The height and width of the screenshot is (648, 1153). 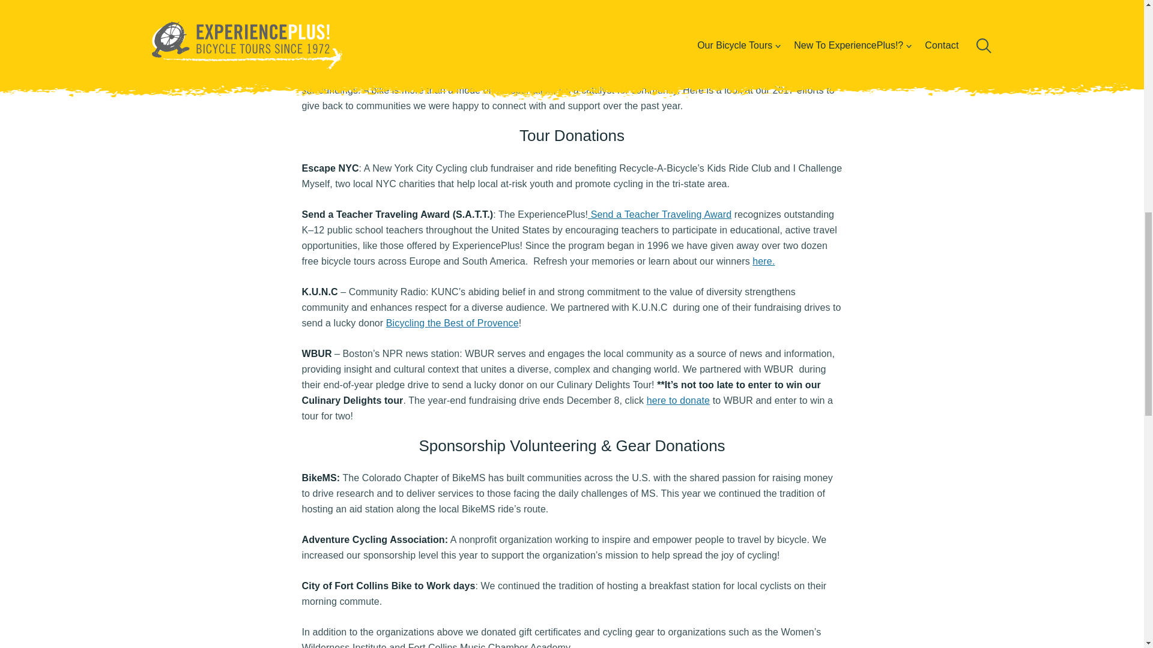 What do you see at coordinates (659, 214) in the screenshot?
I see `Send a Teacher Traveling Award` at bounding box center [659, 214].